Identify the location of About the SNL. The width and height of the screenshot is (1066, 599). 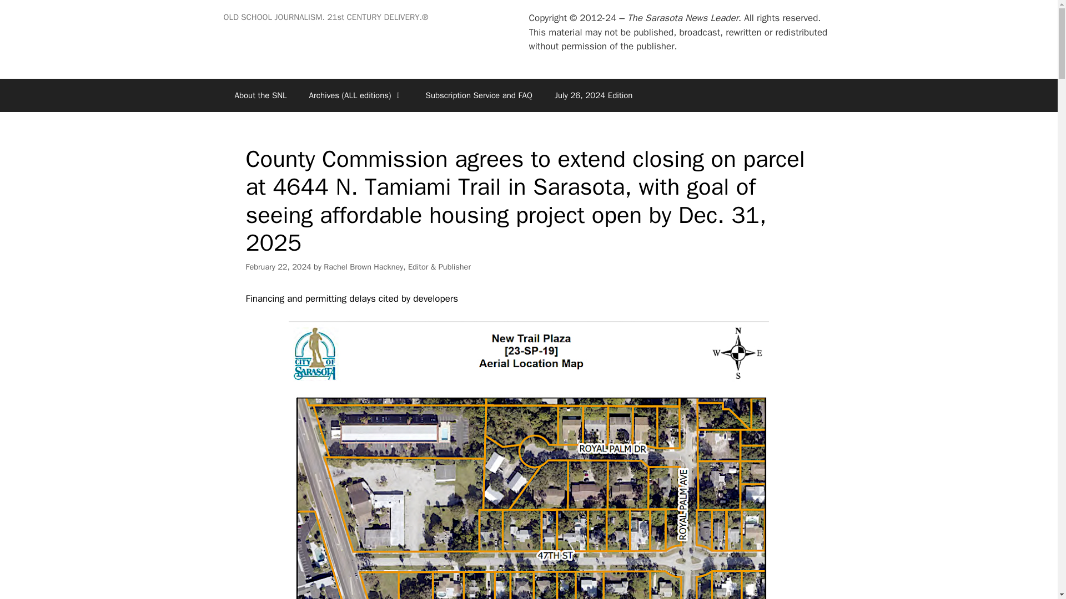
(260, 95).